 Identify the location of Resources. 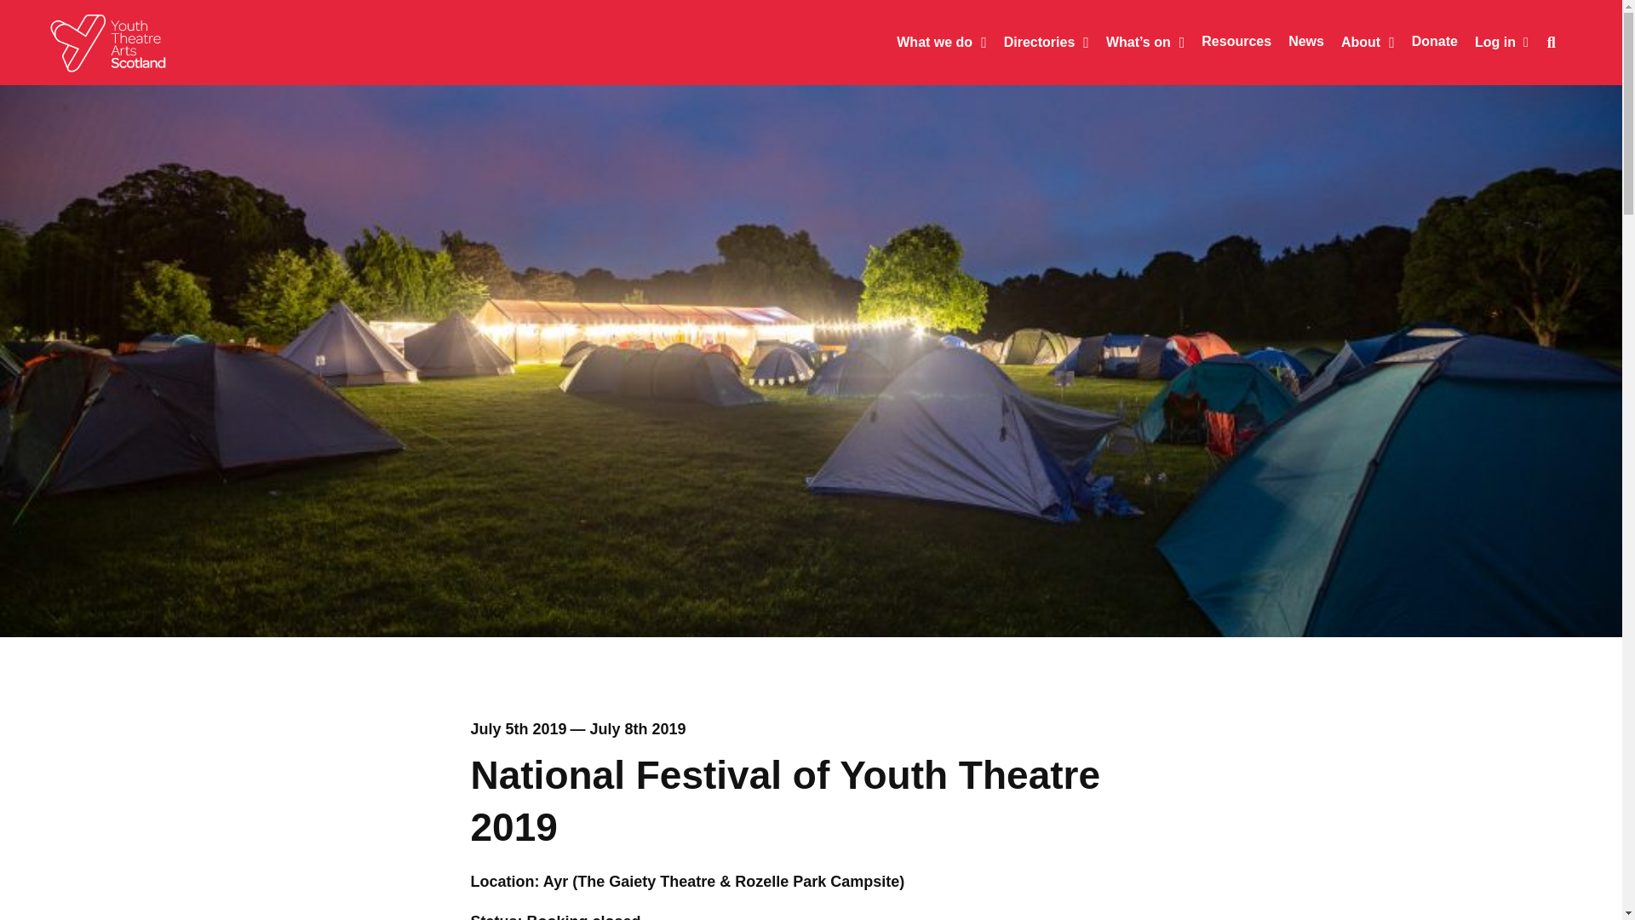
(1228, 42).